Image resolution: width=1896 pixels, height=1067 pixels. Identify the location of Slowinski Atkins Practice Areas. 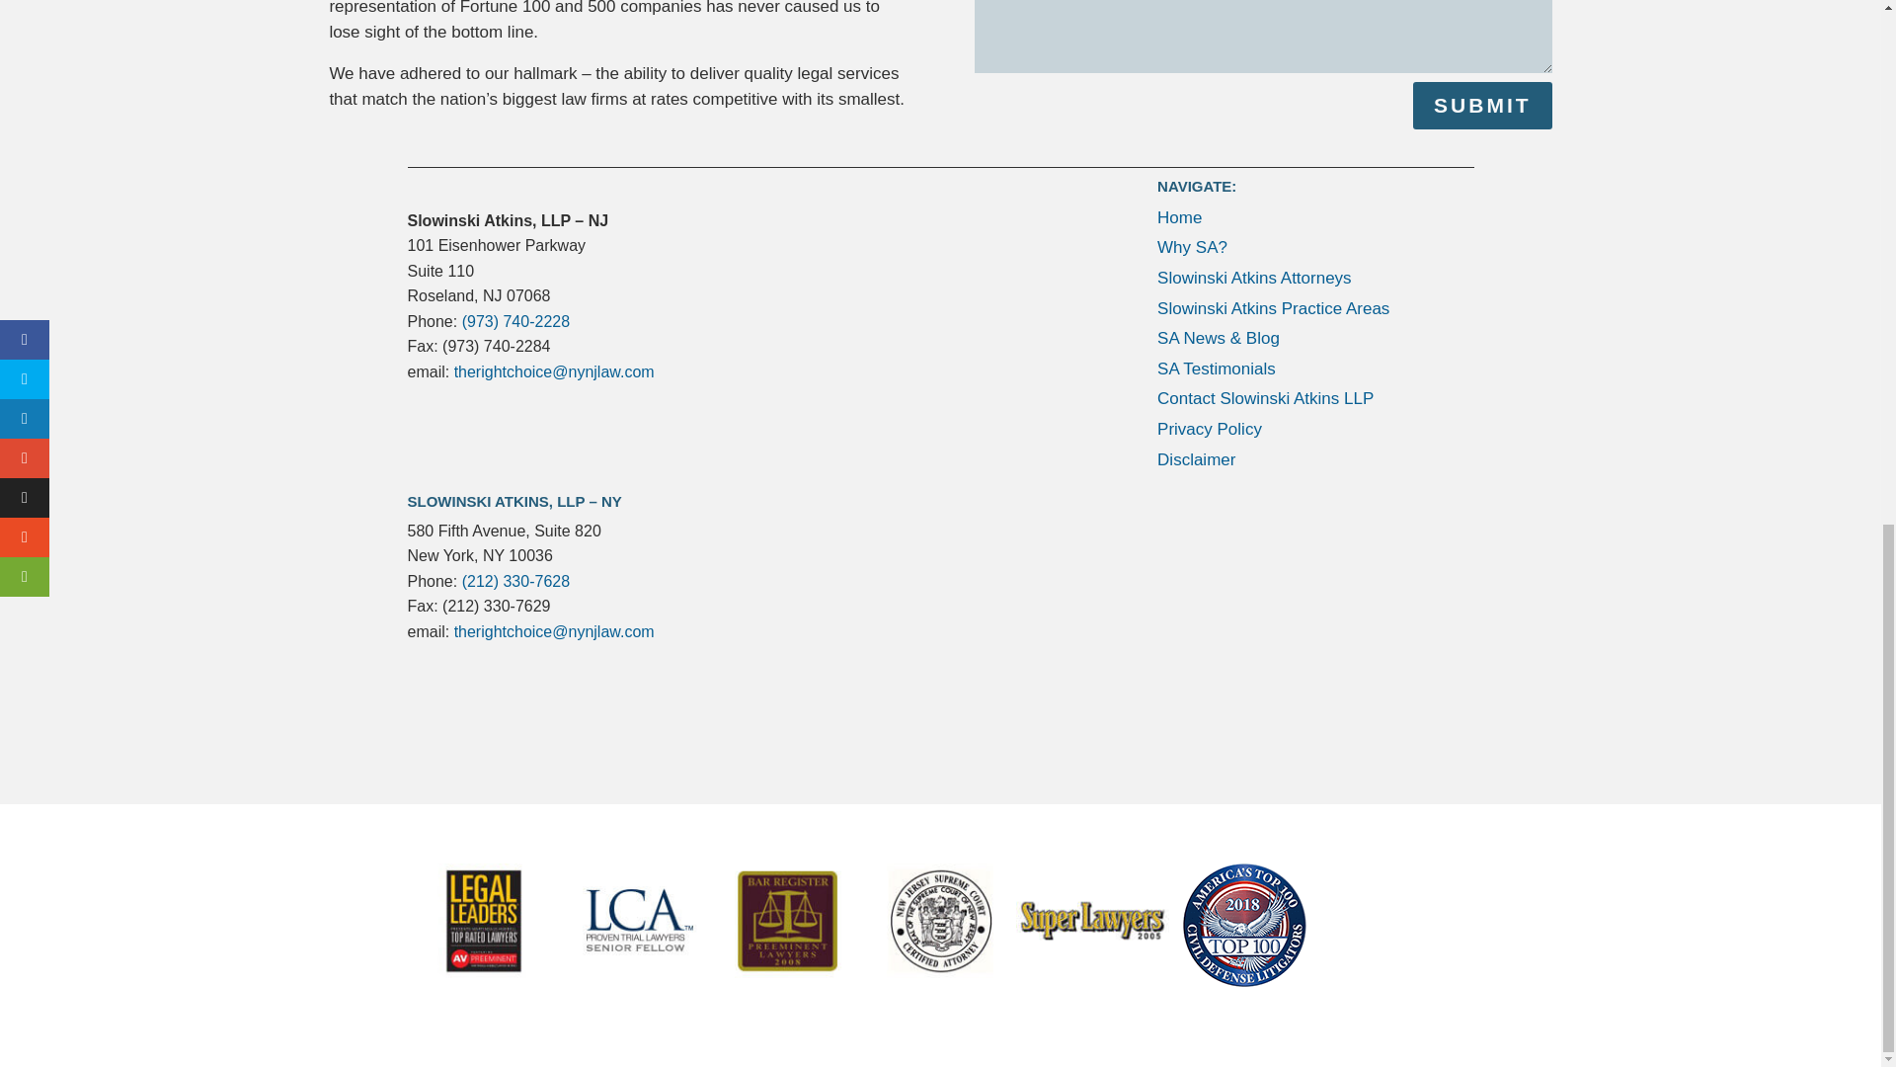
(1273, 308).